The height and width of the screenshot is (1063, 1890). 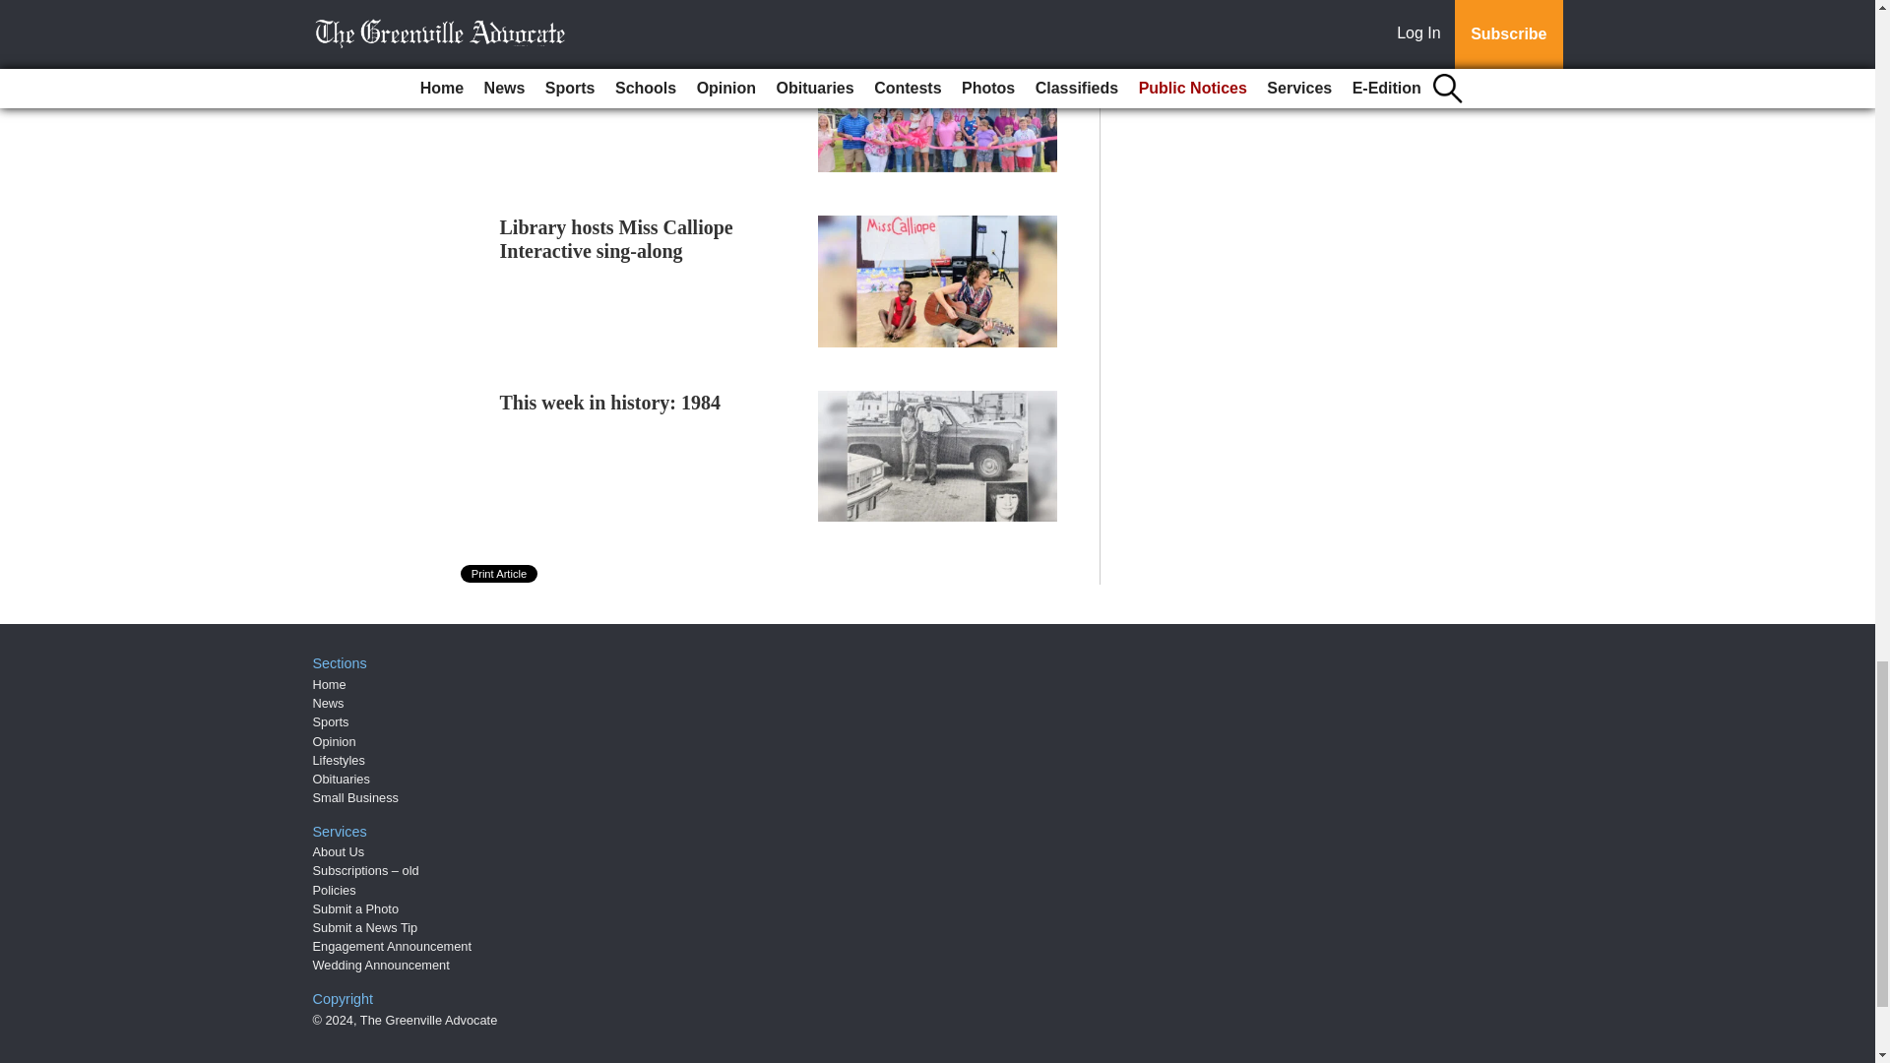 What do you see at coordinates (640, 65) in the screenshot?
I see `Hwy 55 Nutrition changes hands, expands offerings` at bounding box center [640, 65].